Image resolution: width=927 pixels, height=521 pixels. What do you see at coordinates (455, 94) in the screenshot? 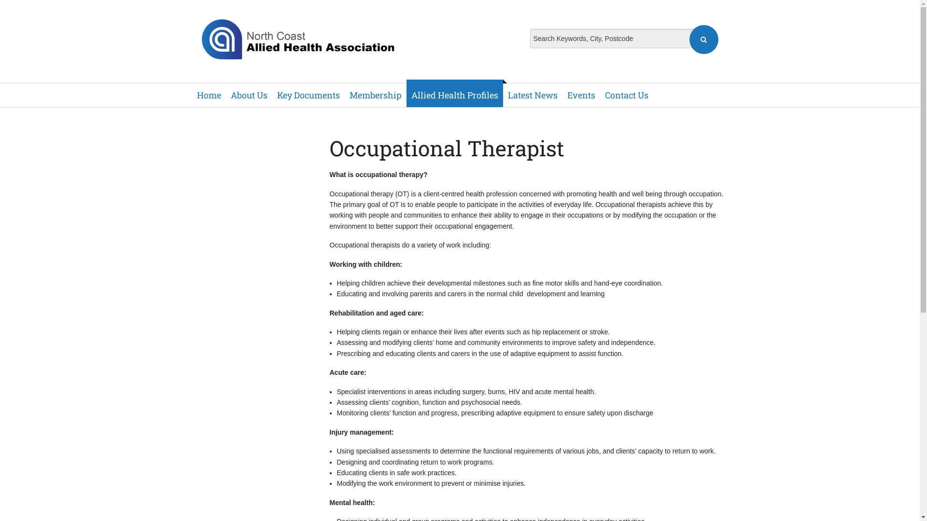
I see `Allied Health Profiles` at bounding box center [455, 94].